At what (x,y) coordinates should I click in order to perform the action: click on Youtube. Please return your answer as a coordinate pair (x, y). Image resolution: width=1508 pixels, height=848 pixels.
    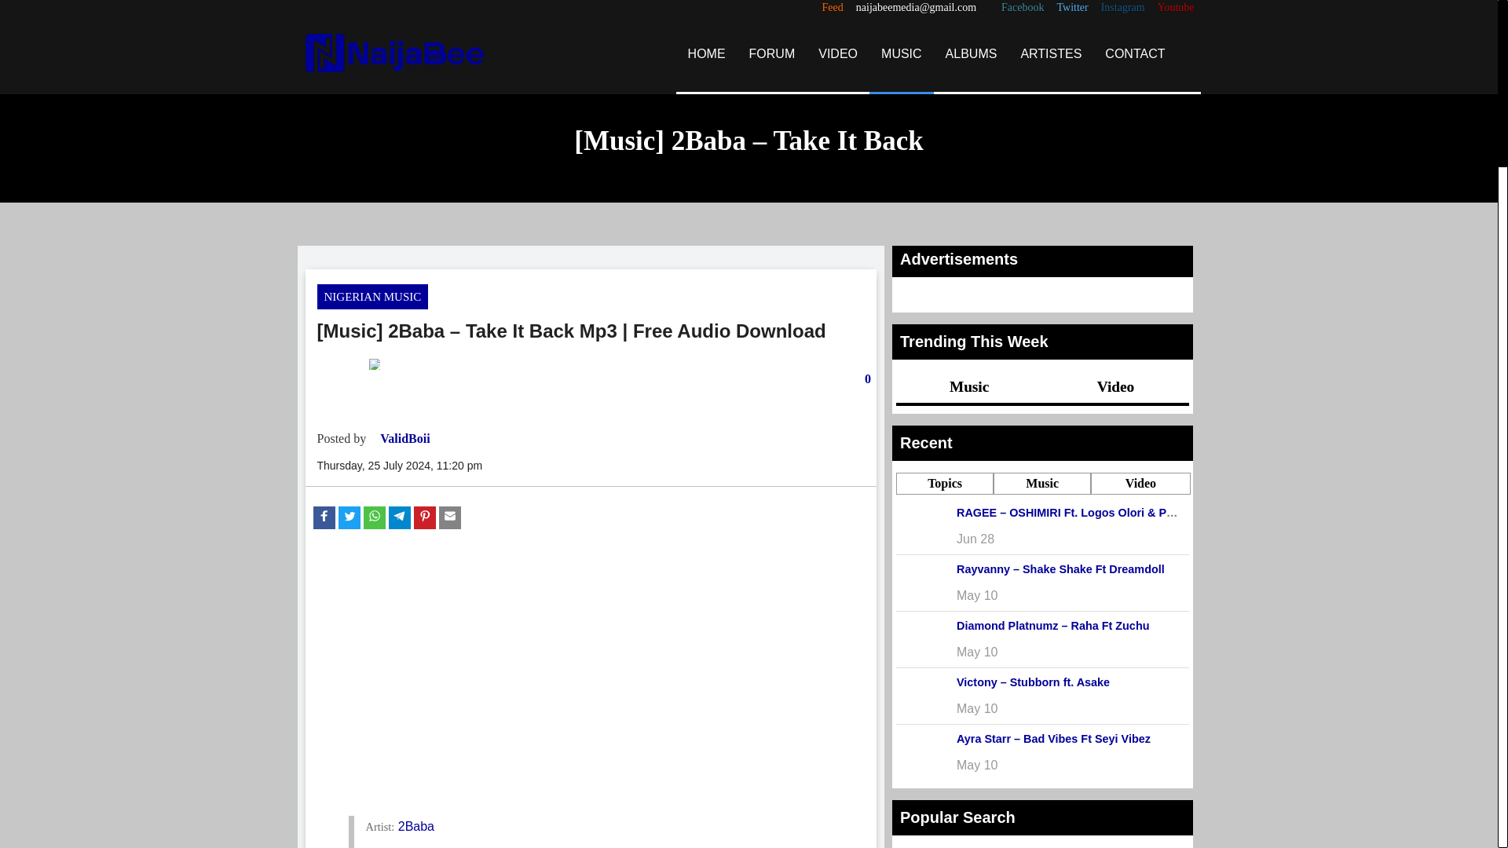
    Looking at the image, I should click on (1176, 8).